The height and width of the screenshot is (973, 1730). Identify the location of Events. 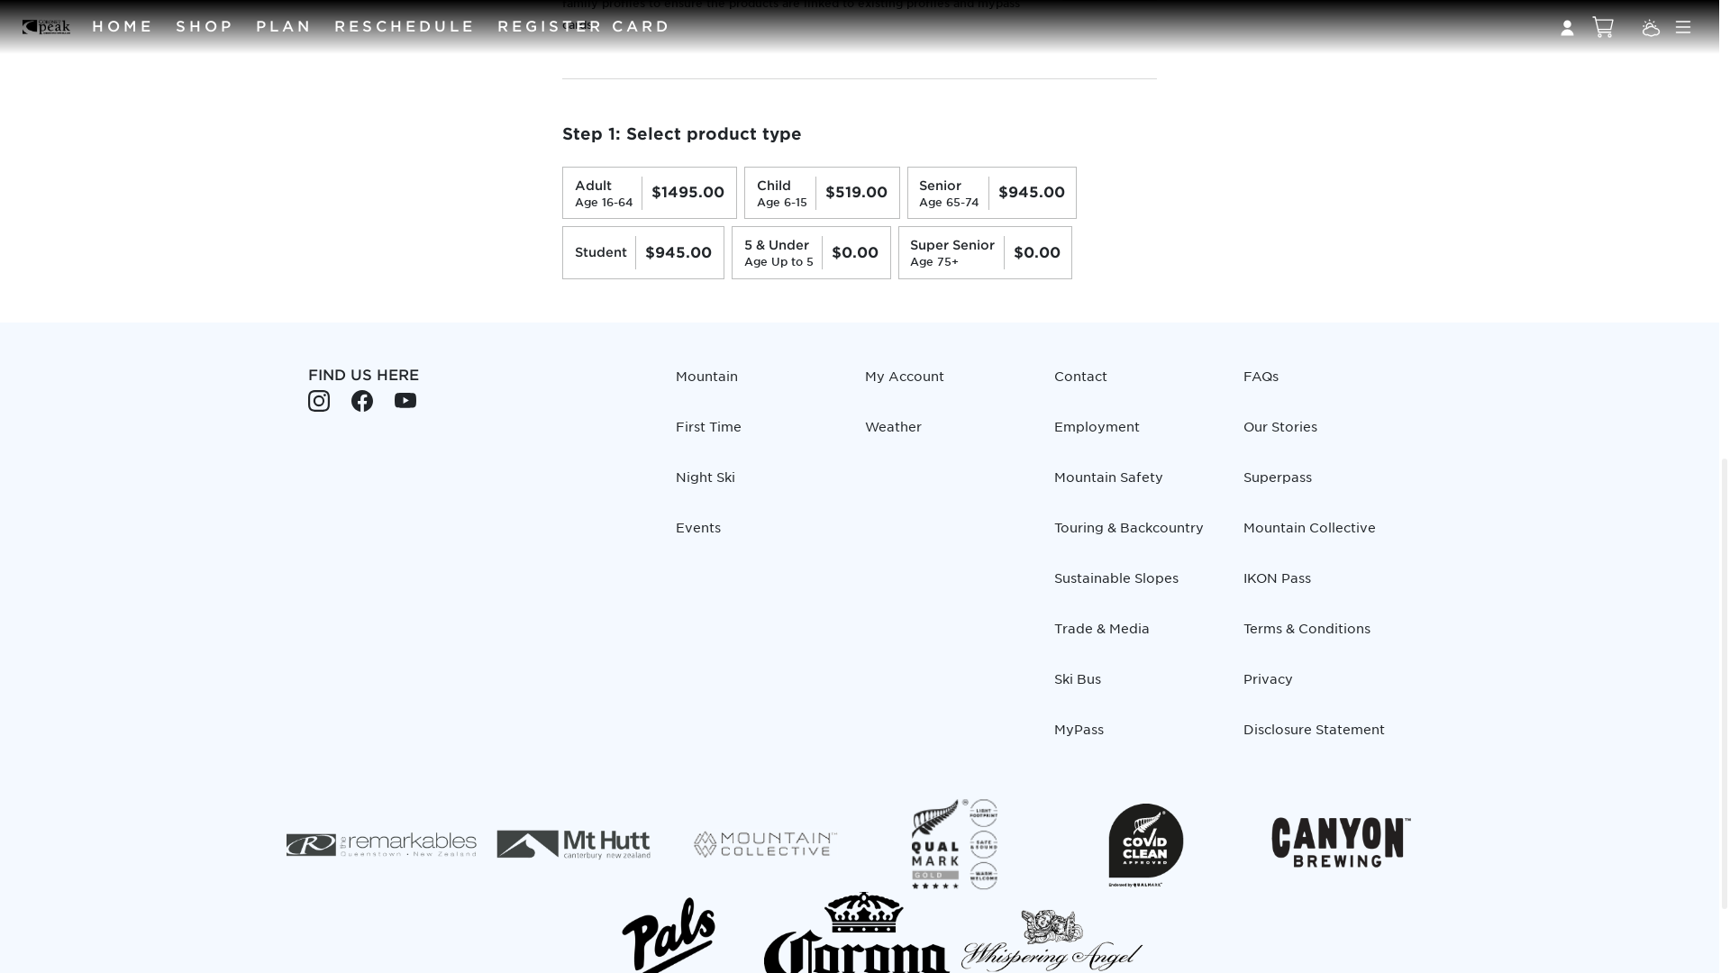
(760, 535).